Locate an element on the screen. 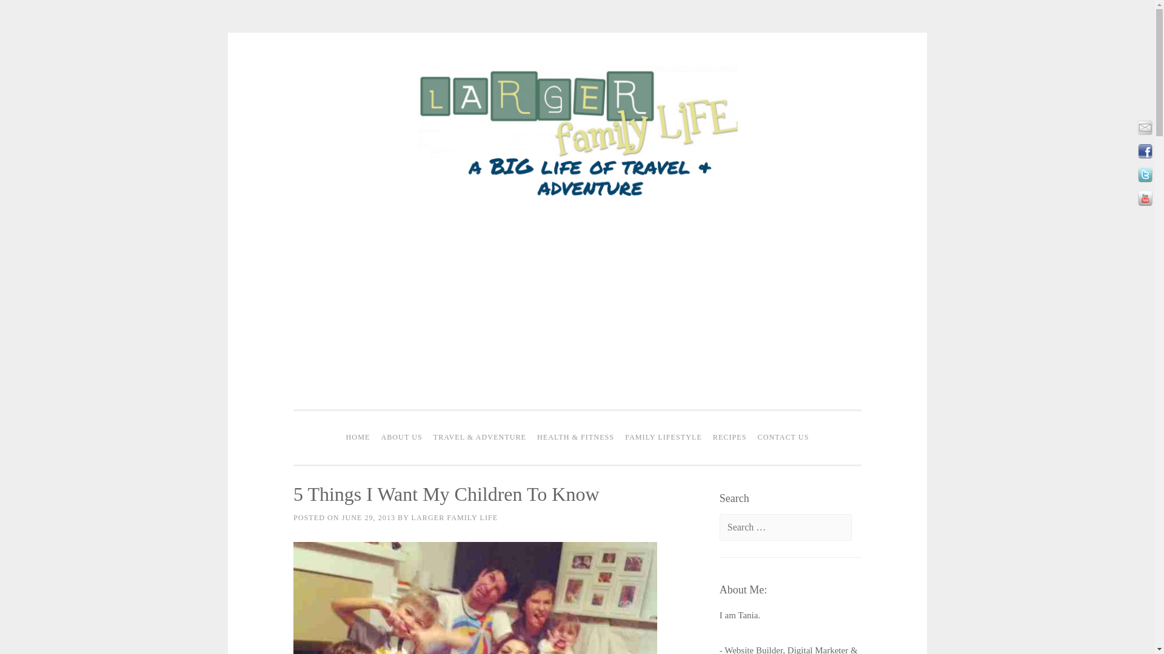  ABOUT US is located at coordinates (401, 438).